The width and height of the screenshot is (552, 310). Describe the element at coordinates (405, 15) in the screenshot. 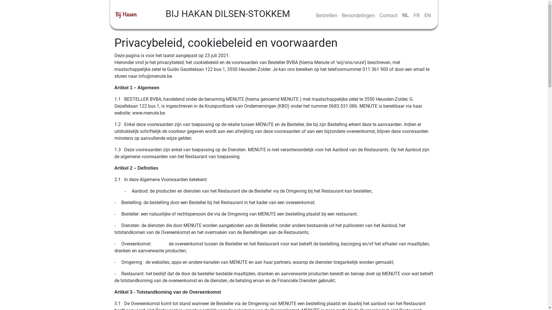

I see `NL` at that location.